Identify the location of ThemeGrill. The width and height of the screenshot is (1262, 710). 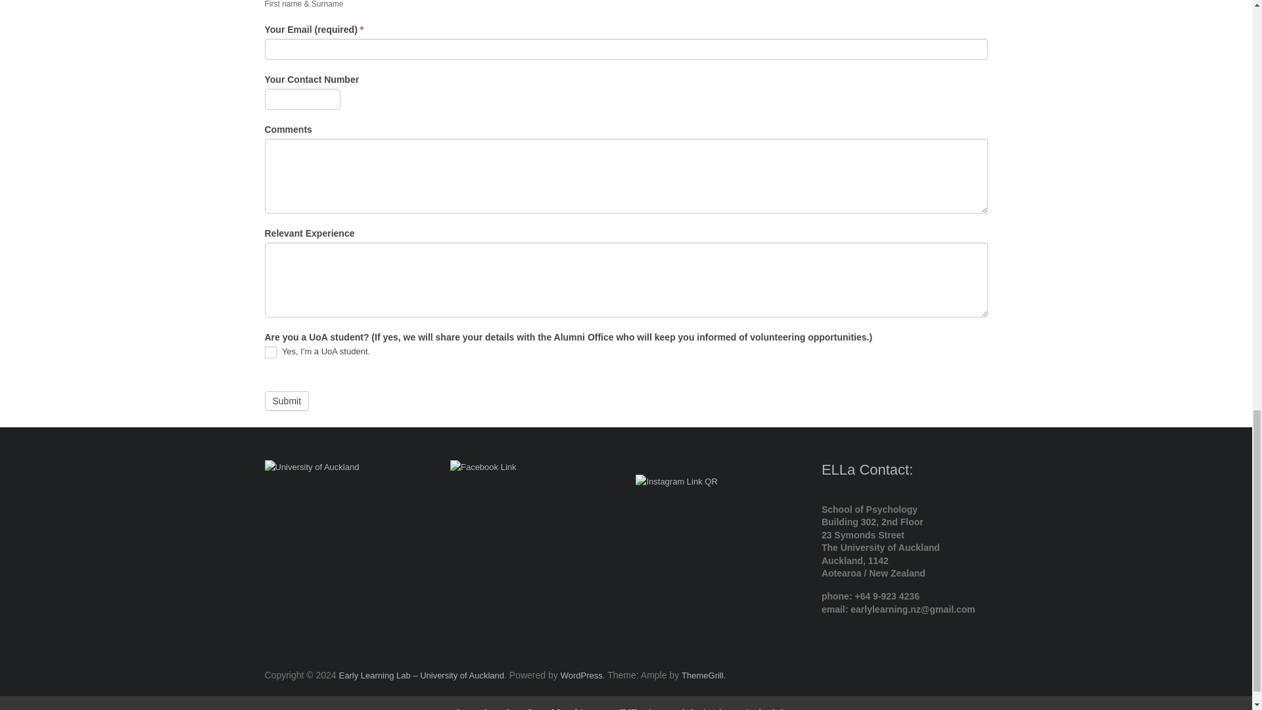
(702, 674).